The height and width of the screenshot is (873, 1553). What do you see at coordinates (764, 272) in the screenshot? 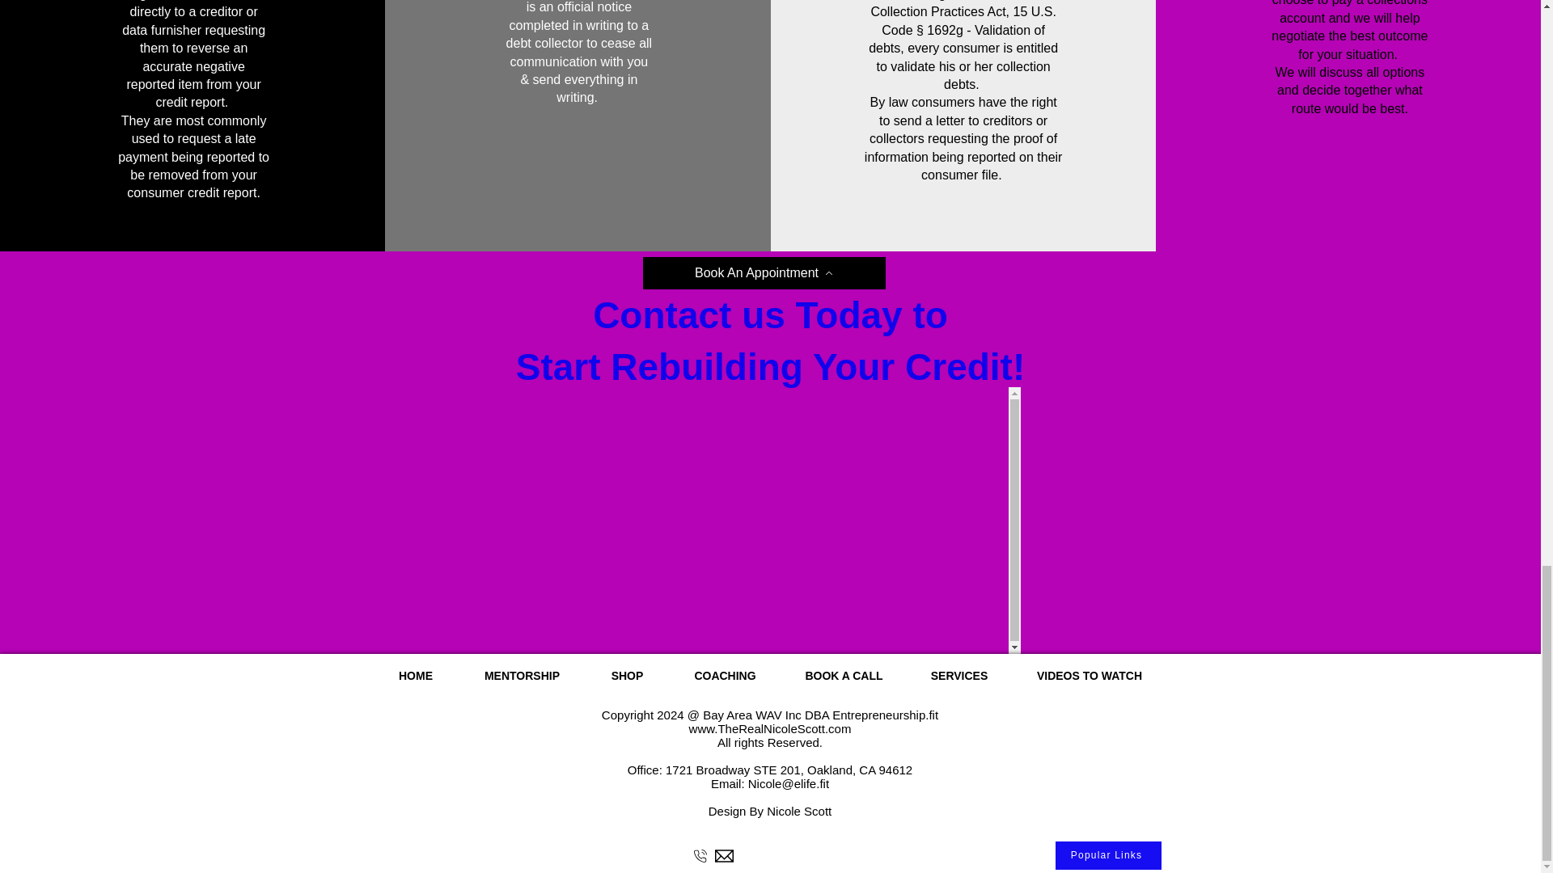
I see `Book An Appointment` at bounding box center [764, 272].